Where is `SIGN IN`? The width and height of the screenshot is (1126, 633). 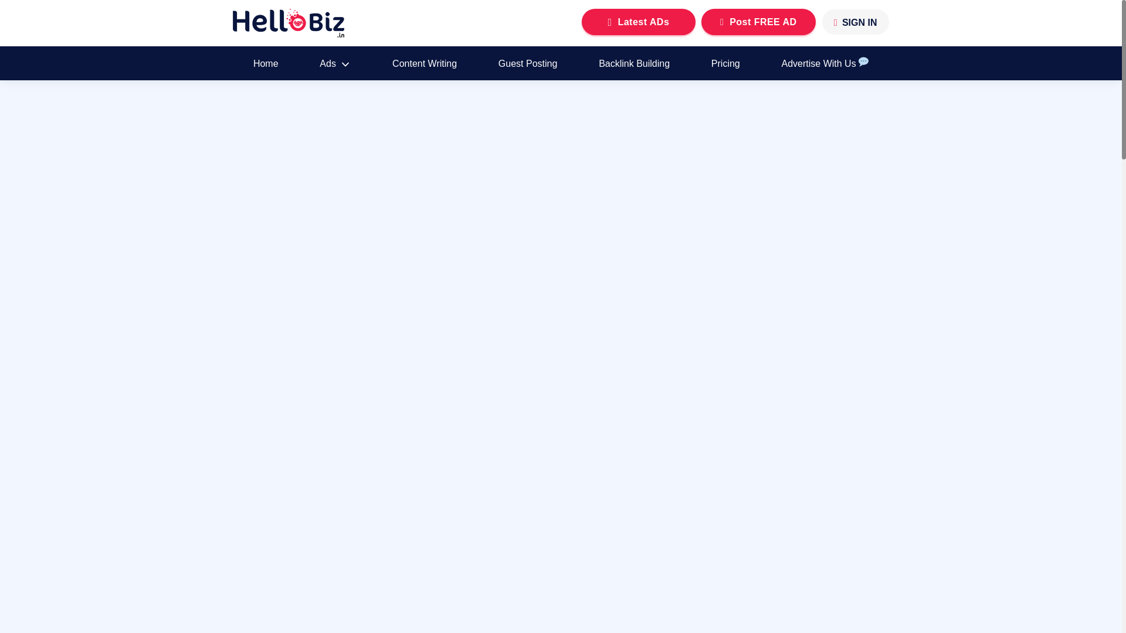
SIGN IN is located at coordinates (855, 22).